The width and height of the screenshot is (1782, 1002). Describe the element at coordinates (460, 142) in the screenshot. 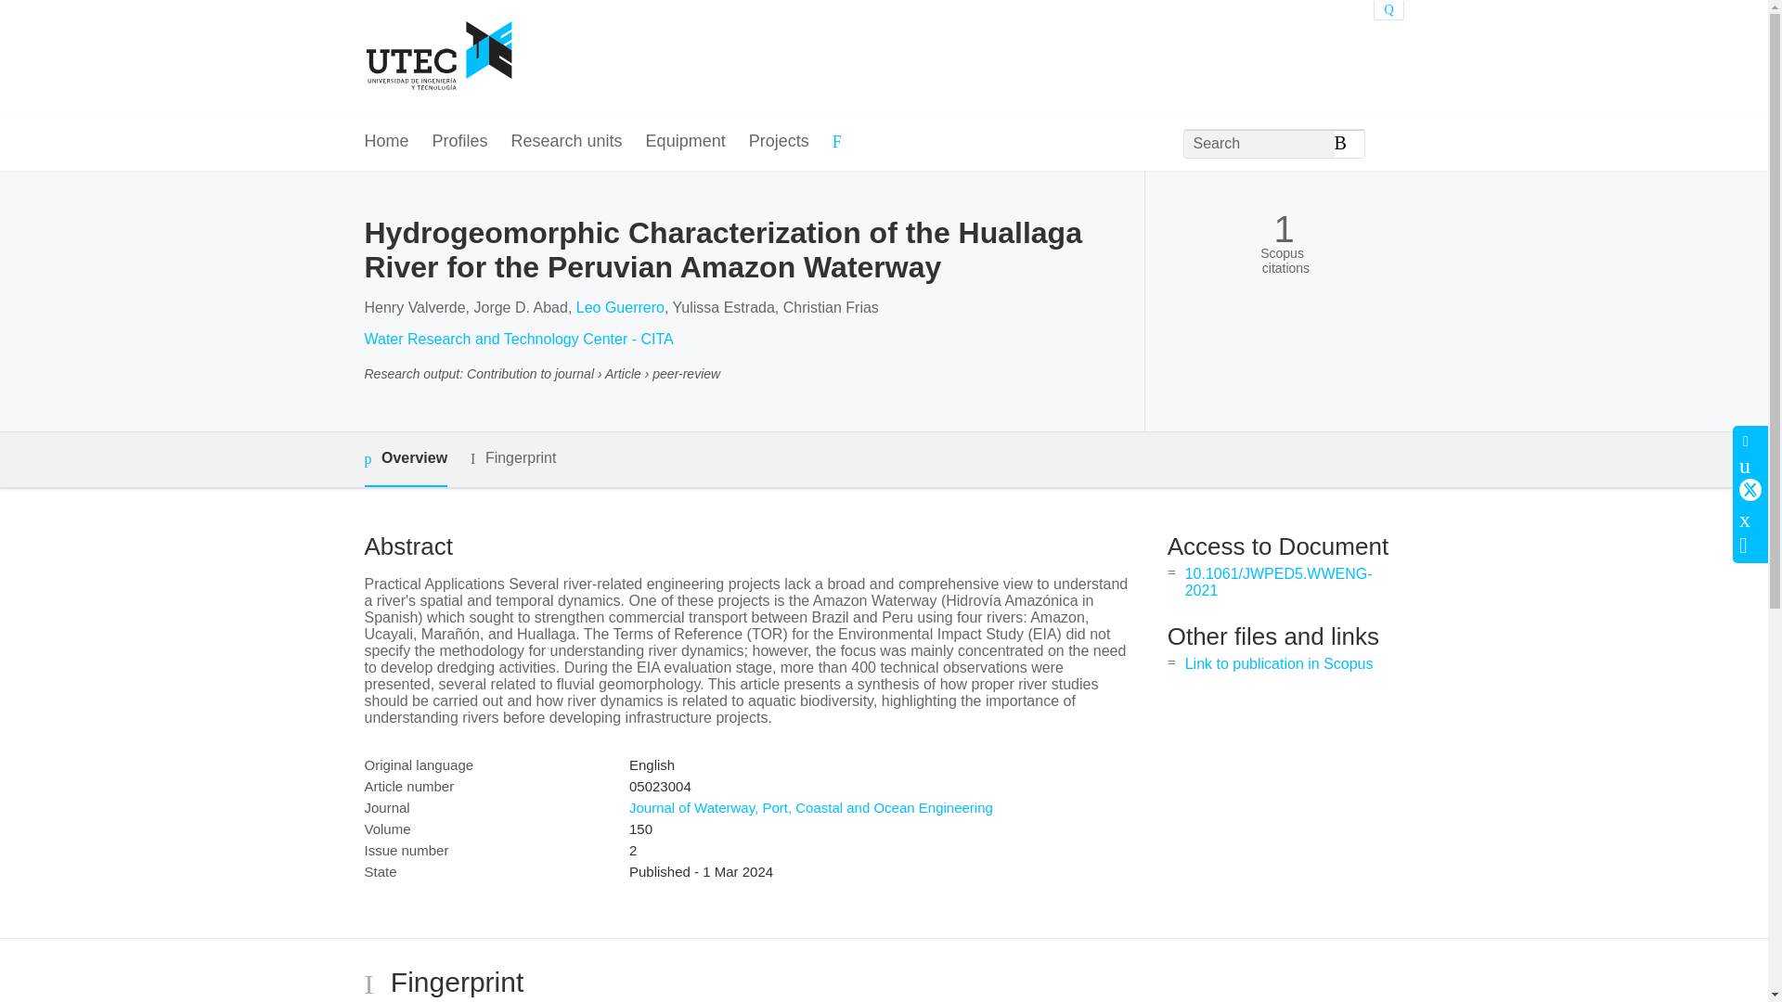

I see `Profiles` at that location.